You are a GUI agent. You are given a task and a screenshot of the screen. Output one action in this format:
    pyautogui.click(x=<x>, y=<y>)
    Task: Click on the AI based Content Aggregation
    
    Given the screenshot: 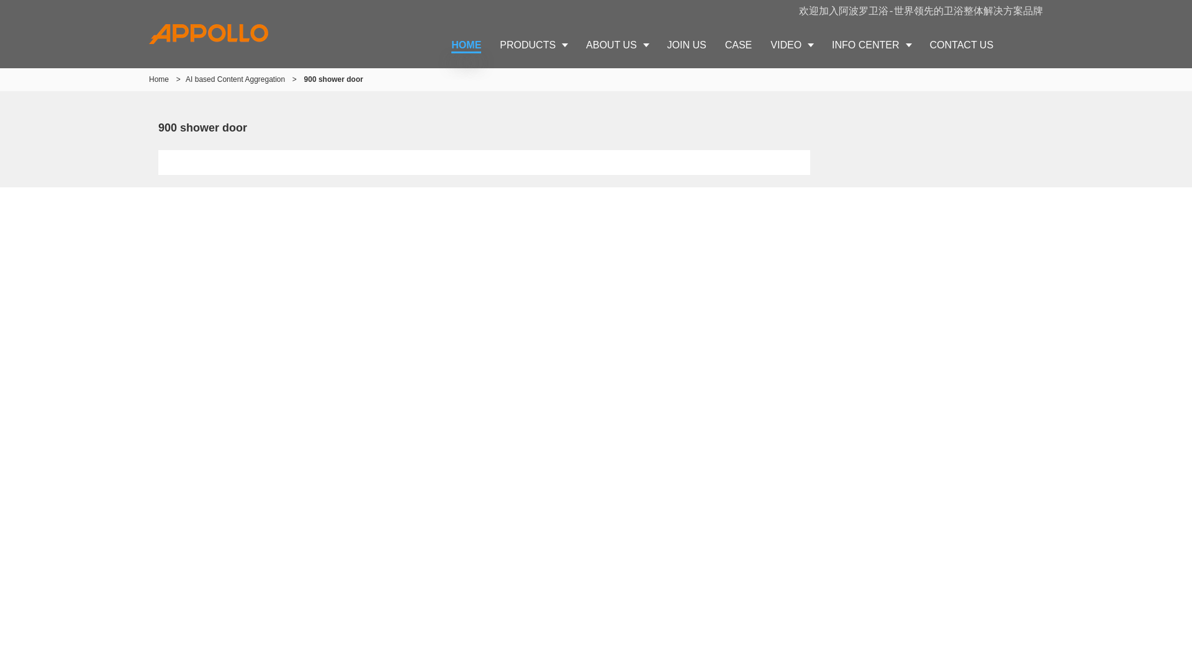 What is the action you would take?
    pyautogui.click(x=235, y=79)
    